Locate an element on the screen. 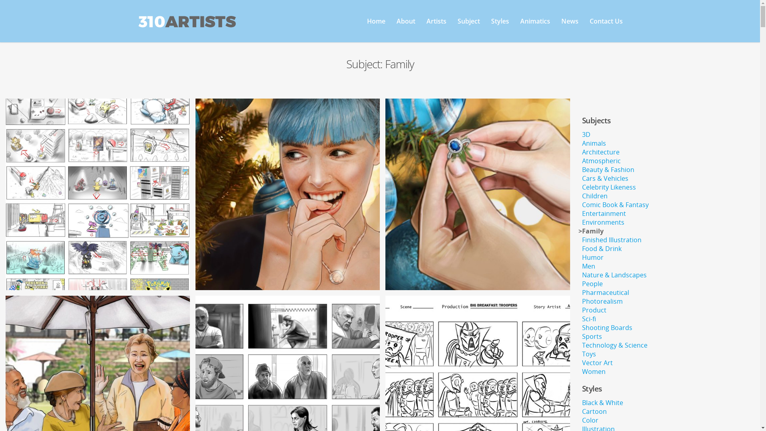 The height and width of the screenshot is (431, 766). Animals is located at coordinates (594, 143).